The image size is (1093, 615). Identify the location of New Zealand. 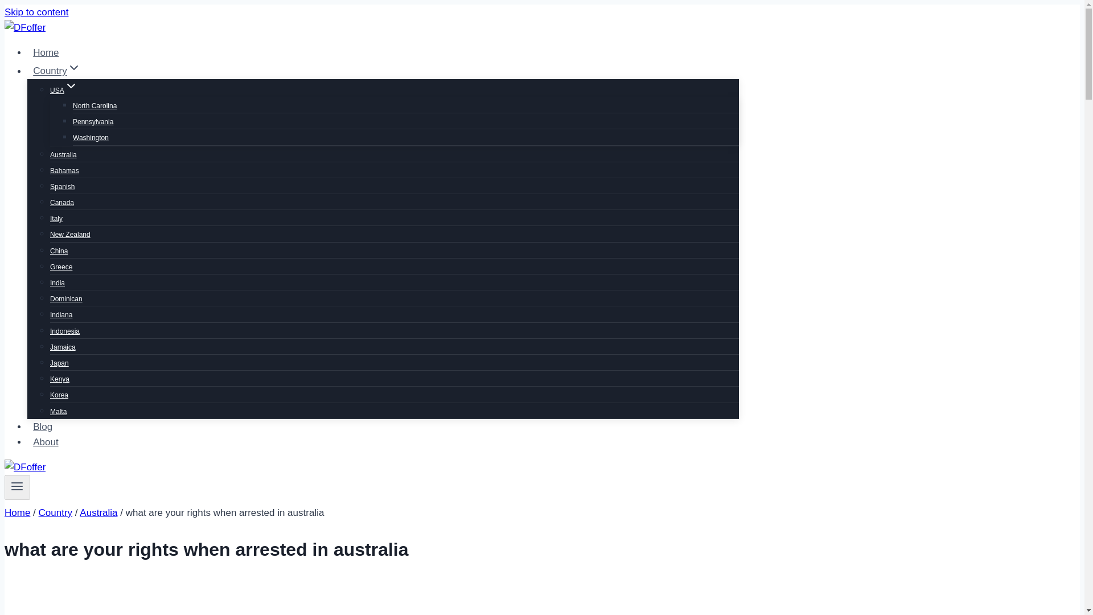
(71, 235).